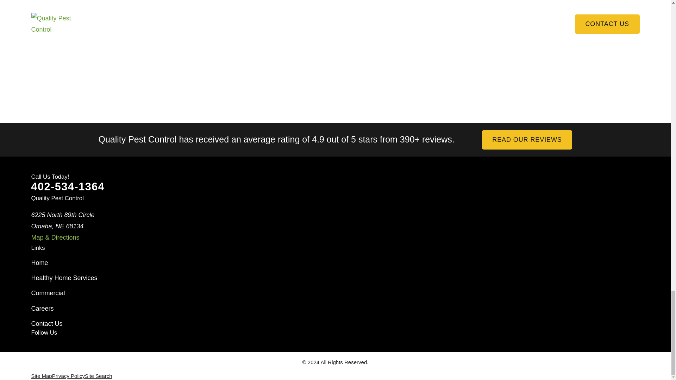 The height and width of the screenshot is (380, 676). I want to click on 0 Star Rating, so click(276, 148).